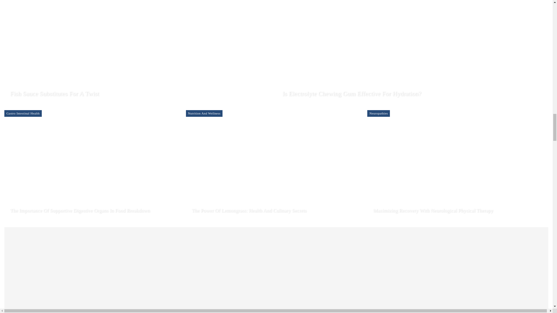  What do you see at coordinates (24, 102) in the screenshot?
I see `Browse Author Articles` at bounding box center [24, 102].